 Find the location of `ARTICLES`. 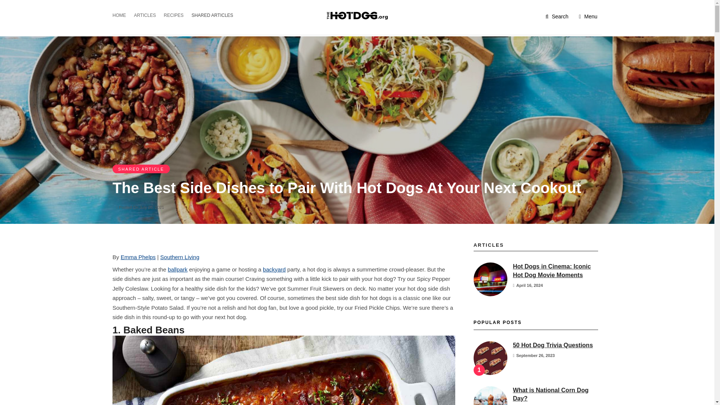

ARTICLES is located at coordinates (147, 14).